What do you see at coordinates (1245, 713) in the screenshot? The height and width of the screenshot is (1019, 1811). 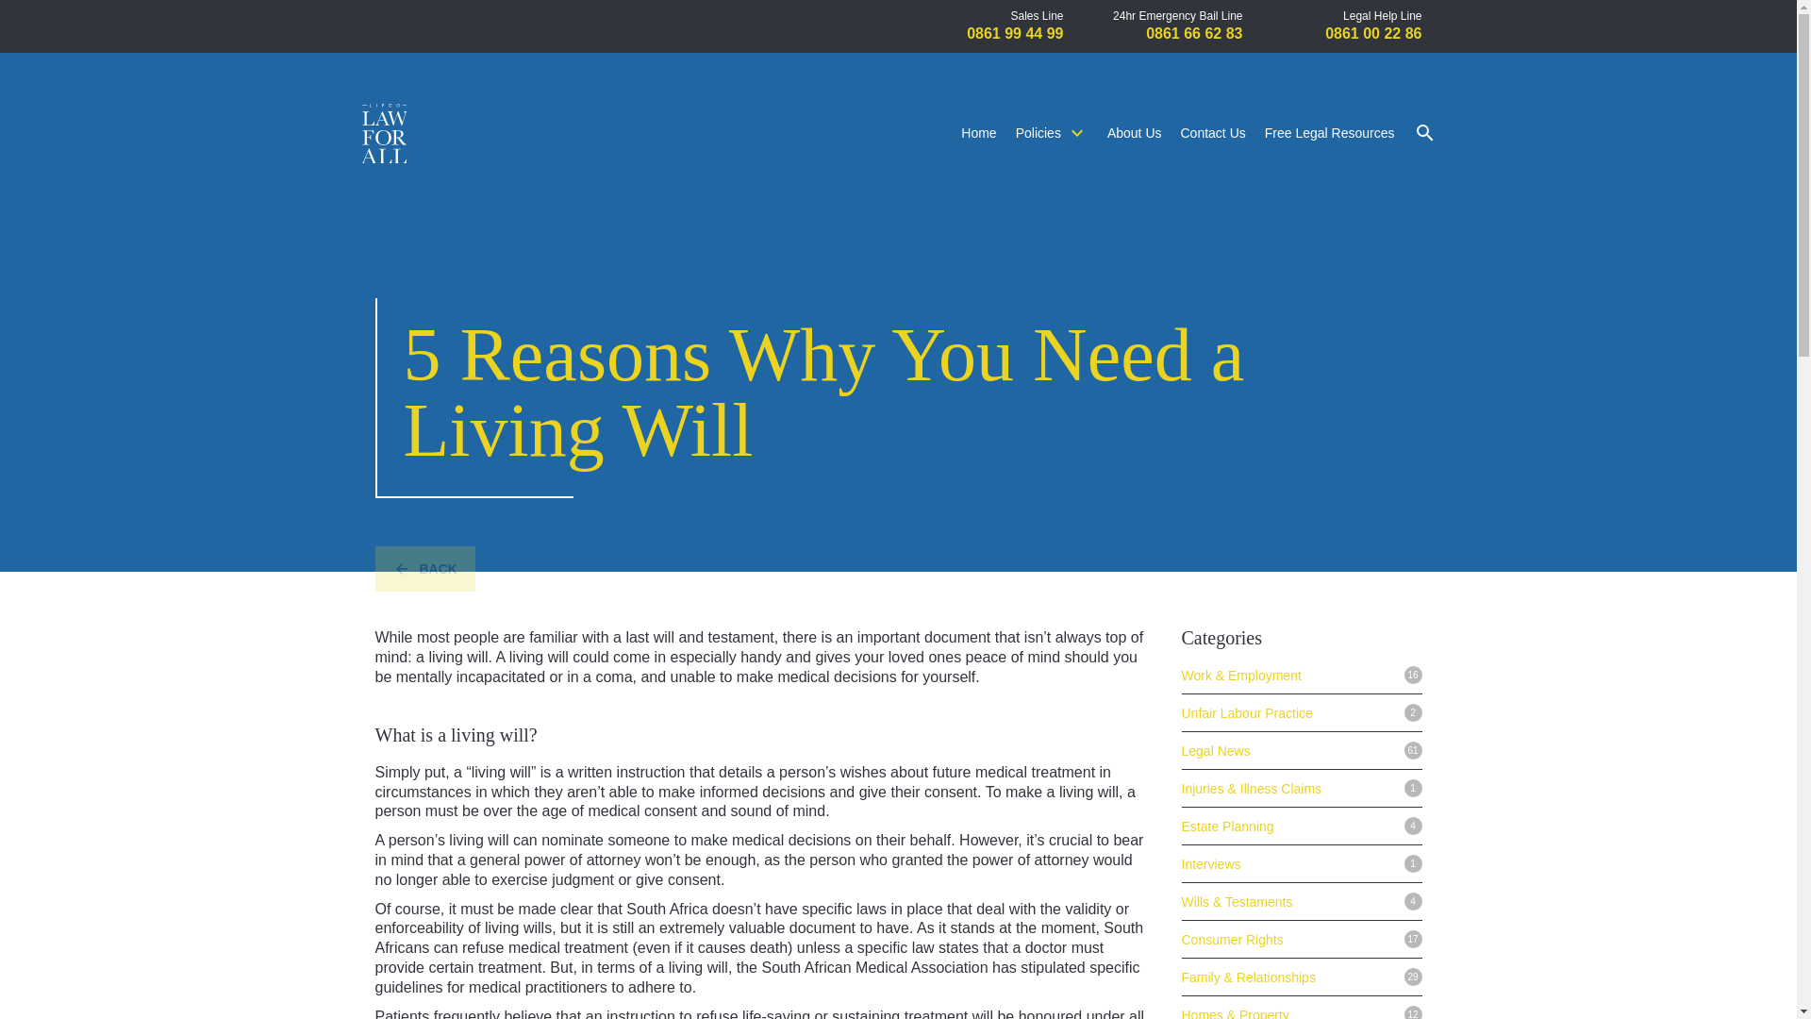 I see `Unfair Labour Practice` at bounding box center [1245, 713].